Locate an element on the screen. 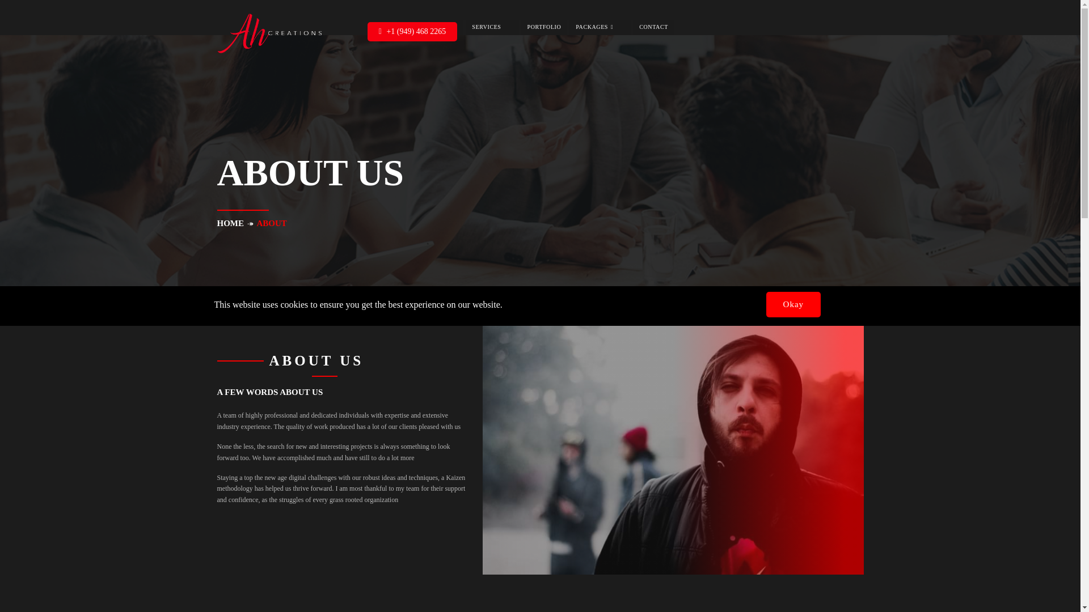 The image size is (1089, 612). ABOUT is located at coordinates (447, 27).